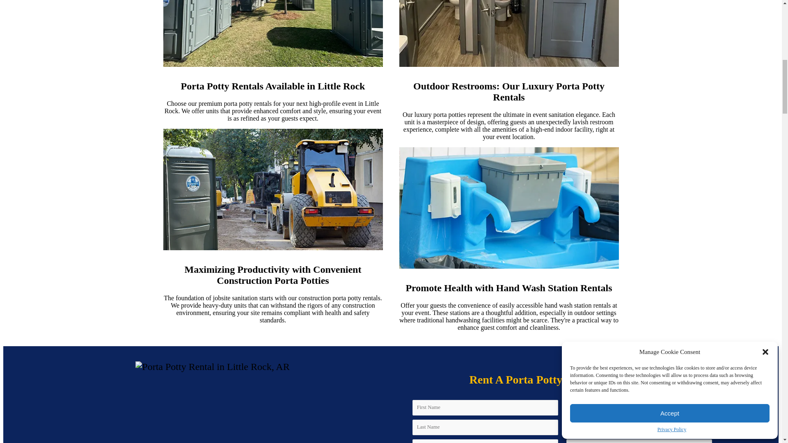 The image size is (788, 443). Describe the element at coordinates (212, 367) in the screenshot. I see `Porta Potty Rental in Little Rock, AR` at that location.